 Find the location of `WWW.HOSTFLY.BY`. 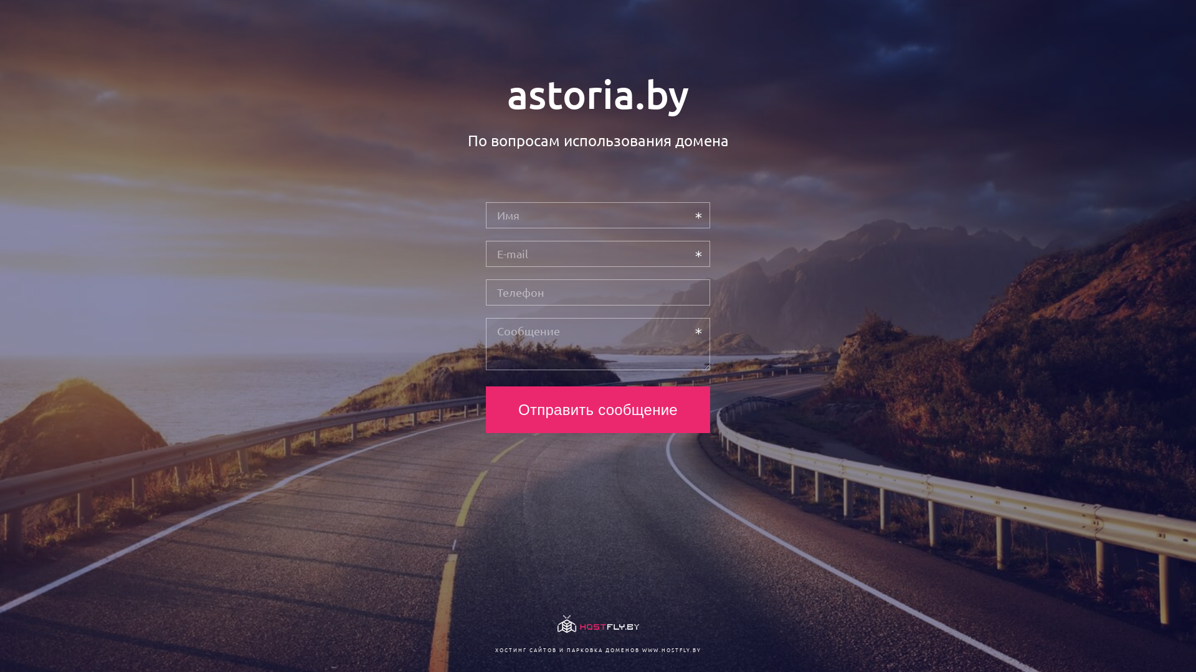

WWW.HOSTFLY.BY is located at coordinates (672, 650).